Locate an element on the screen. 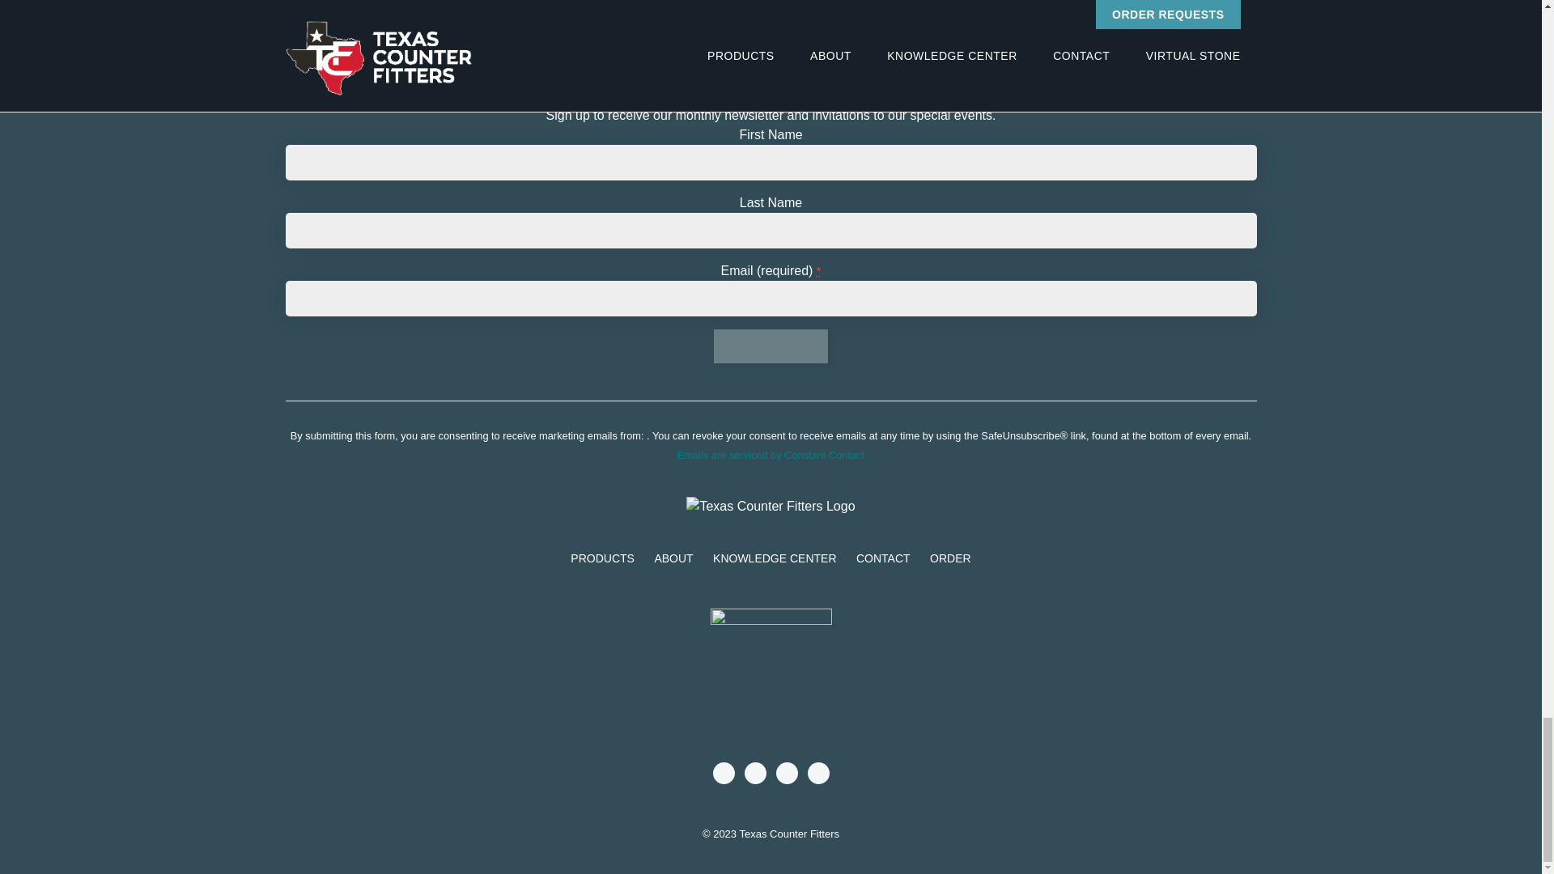 The image size is (1554, 874). Sign up is located at coordinates (771, 346).